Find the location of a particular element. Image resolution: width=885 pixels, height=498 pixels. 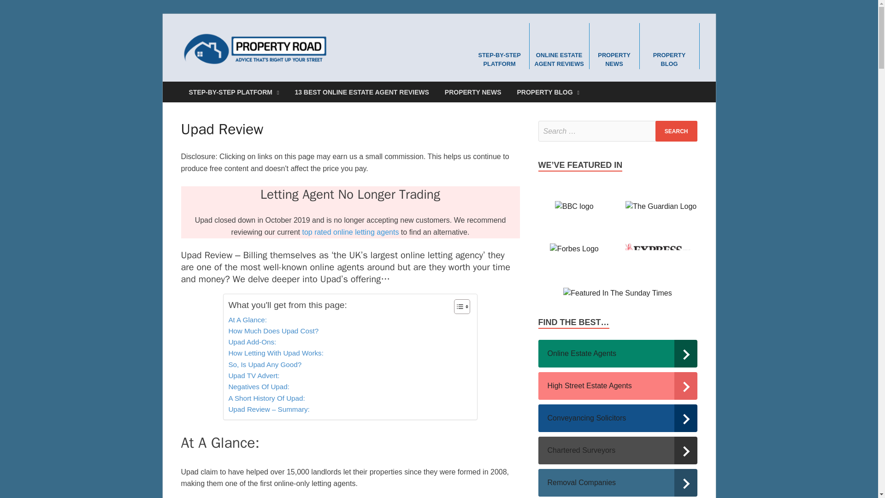

Upad Add-Ons: is located at coordinates (252, 342).